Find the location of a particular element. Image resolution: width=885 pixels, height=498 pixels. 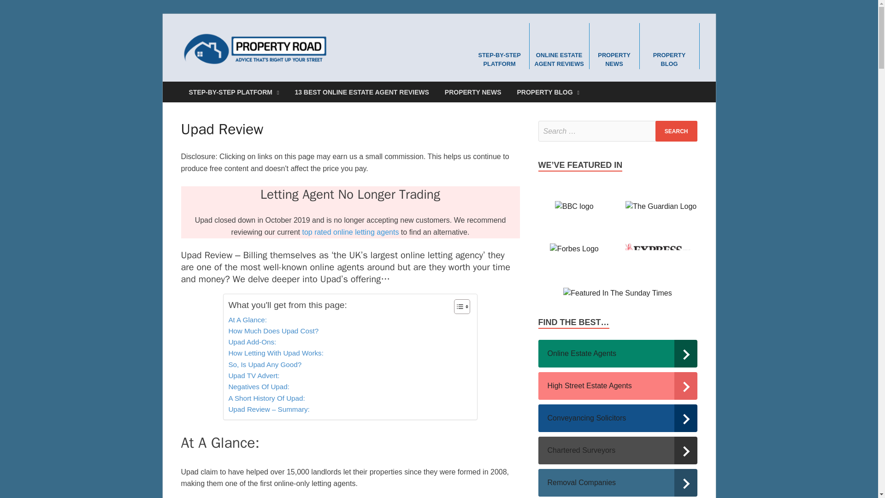

Upad Add-Ons: is located at coordinates (252, 342).